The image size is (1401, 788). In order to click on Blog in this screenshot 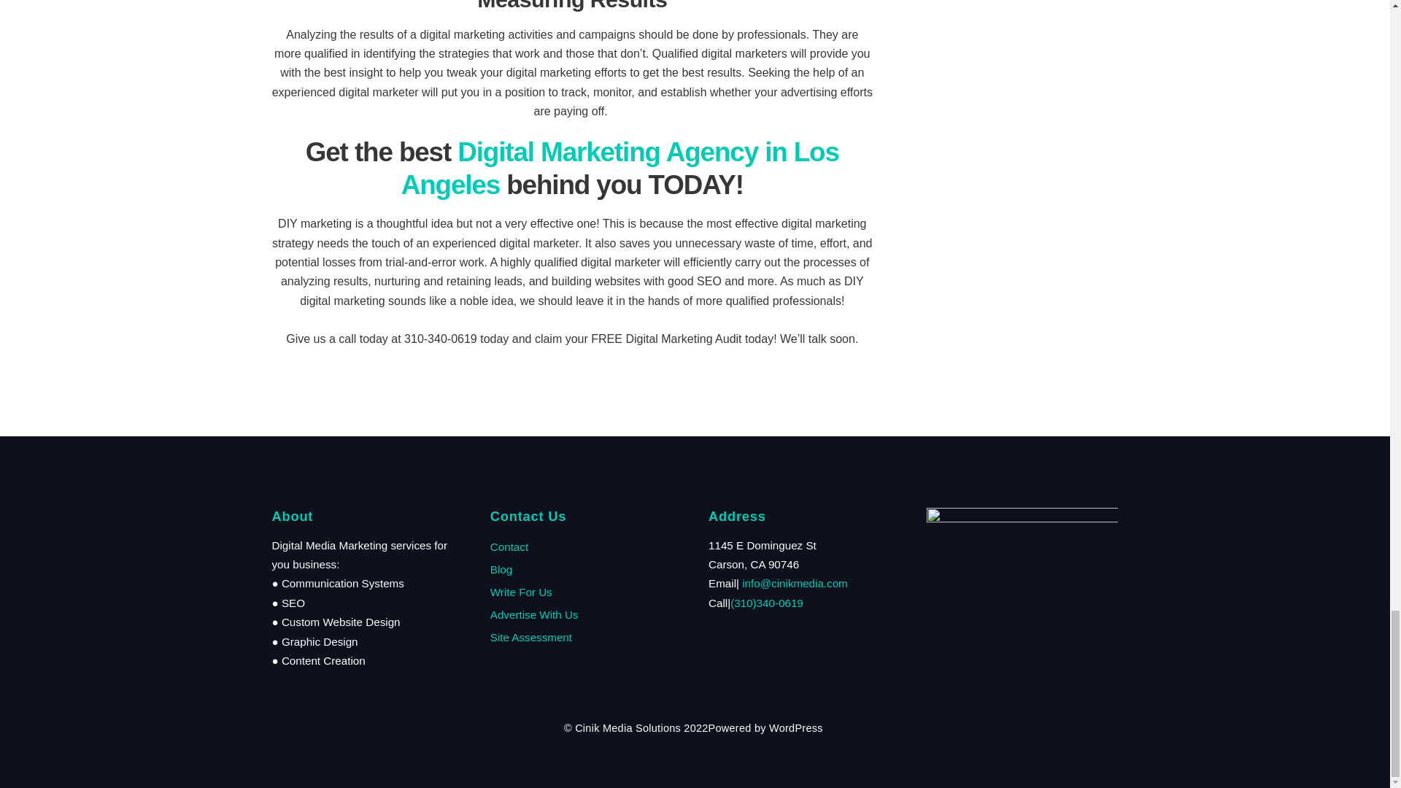, I will do `click(501, 569)`.